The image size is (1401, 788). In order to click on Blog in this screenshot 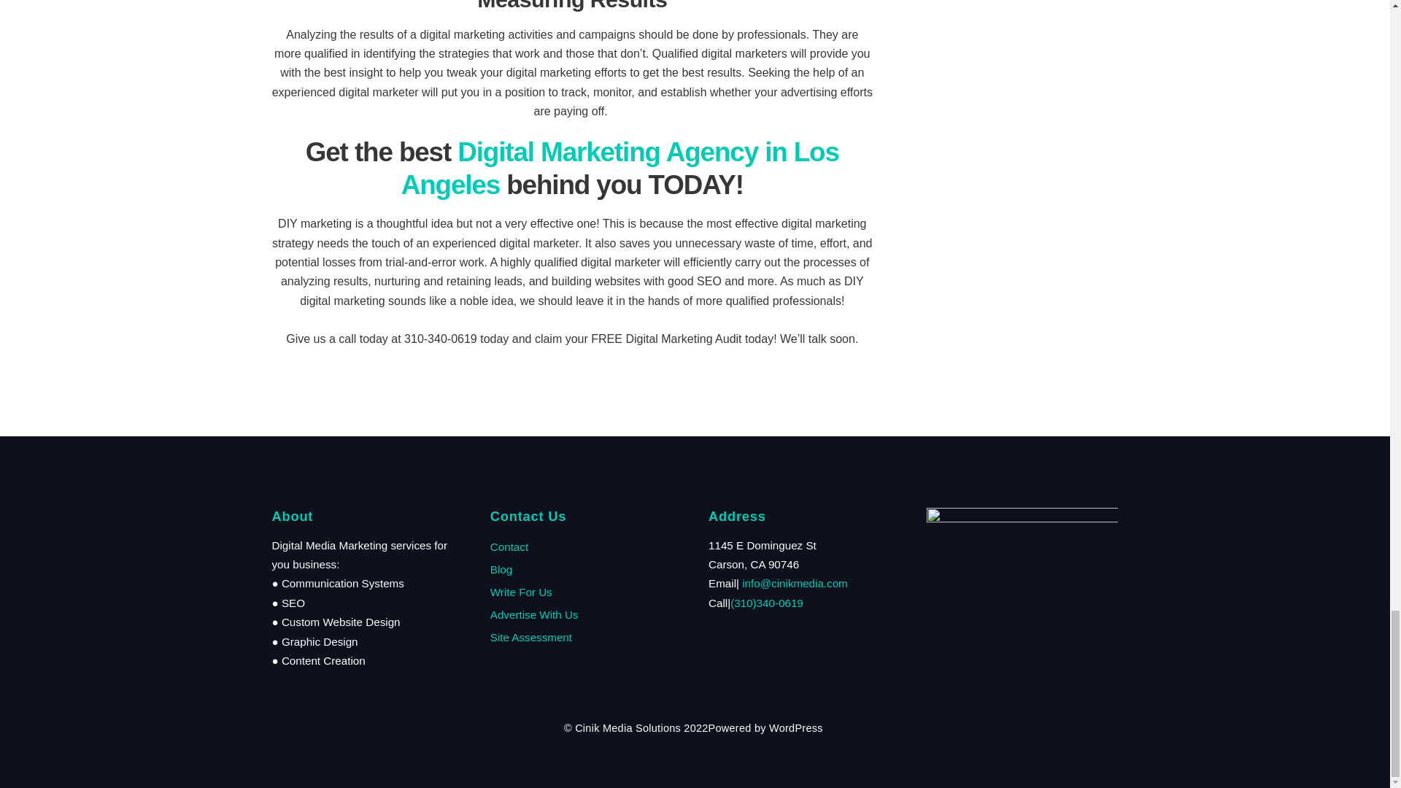, I will do `click(501, 569)`.